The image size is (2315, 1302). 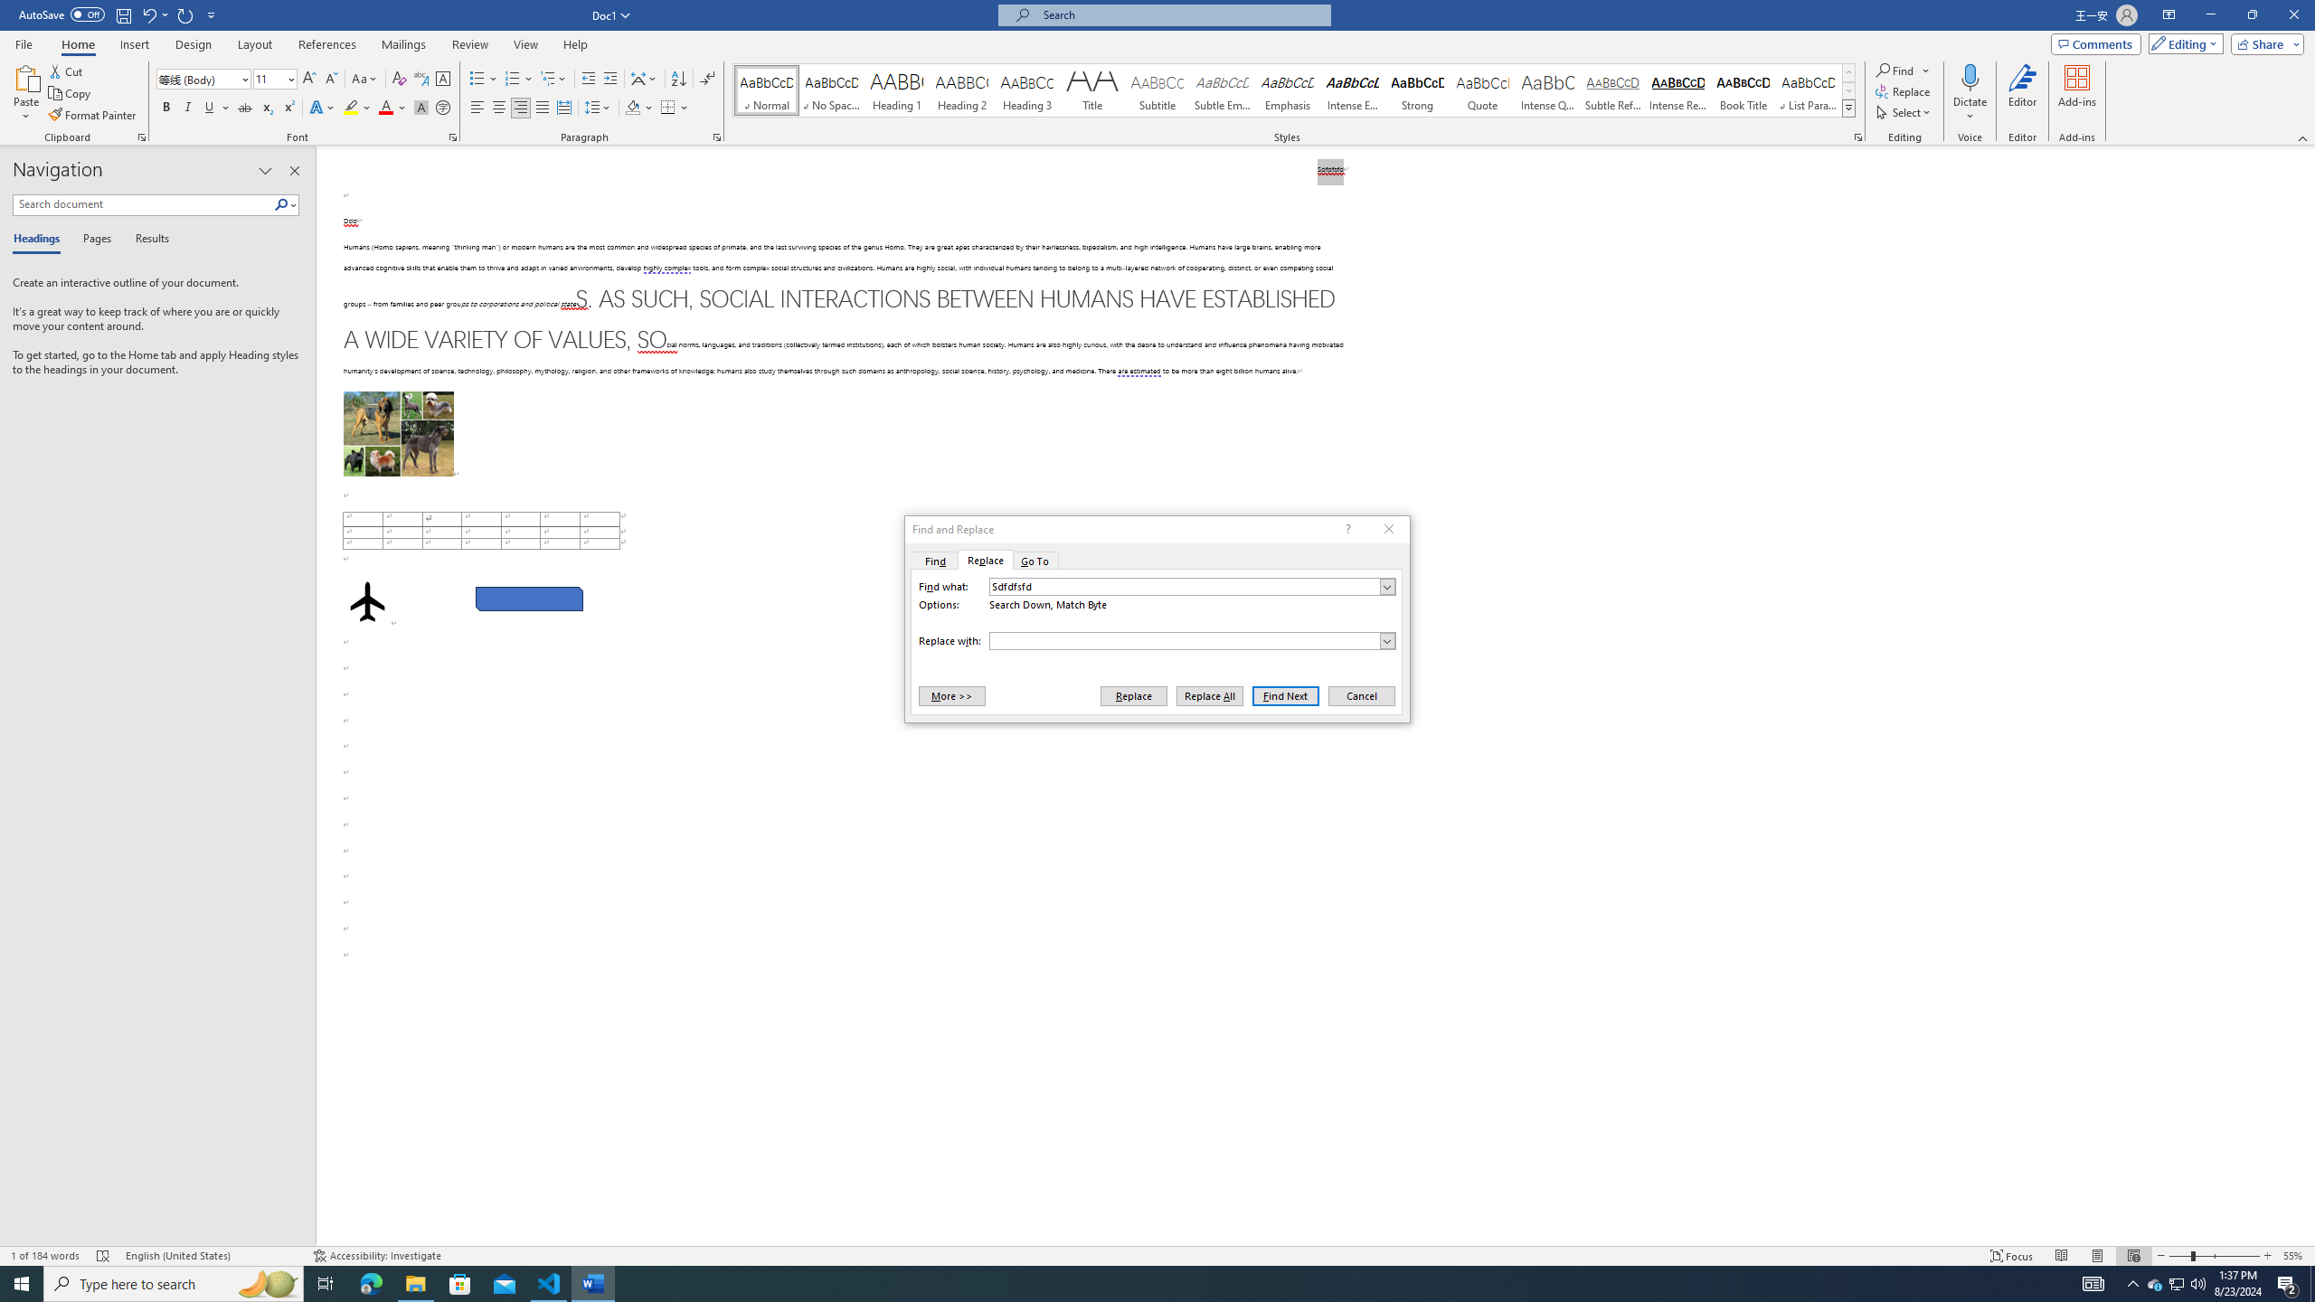 What do you see at coordinates (2303, 137) in the screenshot?
I see `Collapse the Ribbon` at bounding box center [2303, 137].